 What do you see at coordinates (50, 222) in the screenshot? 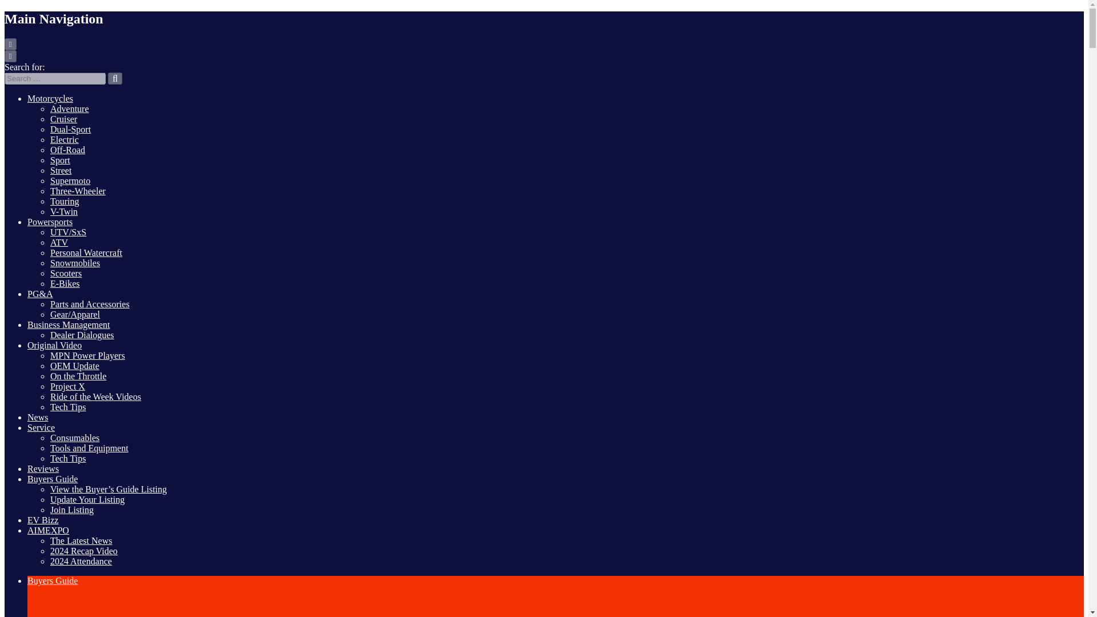
I see `Powersports` at bounding box center [50, 222].